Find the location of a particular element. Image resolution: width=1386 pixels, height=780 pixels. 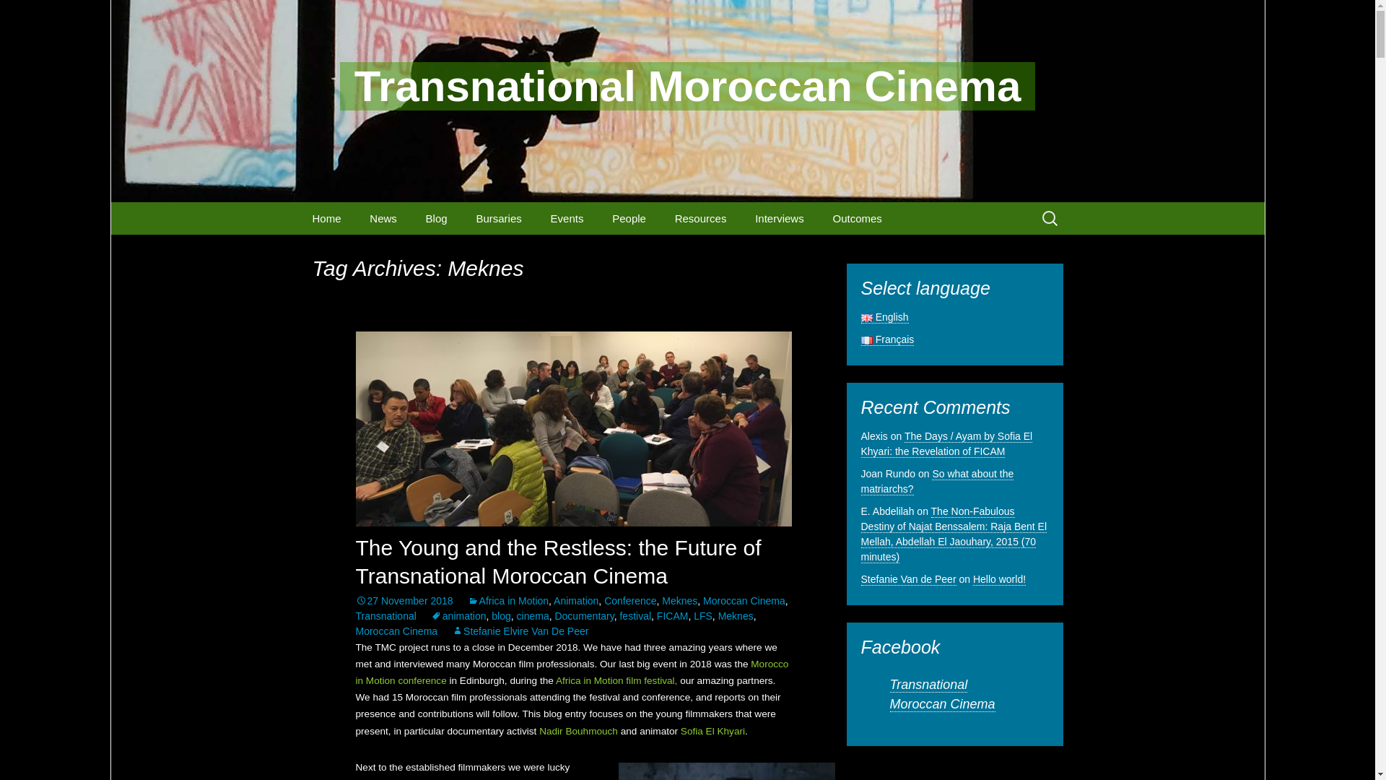

Frames Cinema Journal is located at coordinates (435, 251).